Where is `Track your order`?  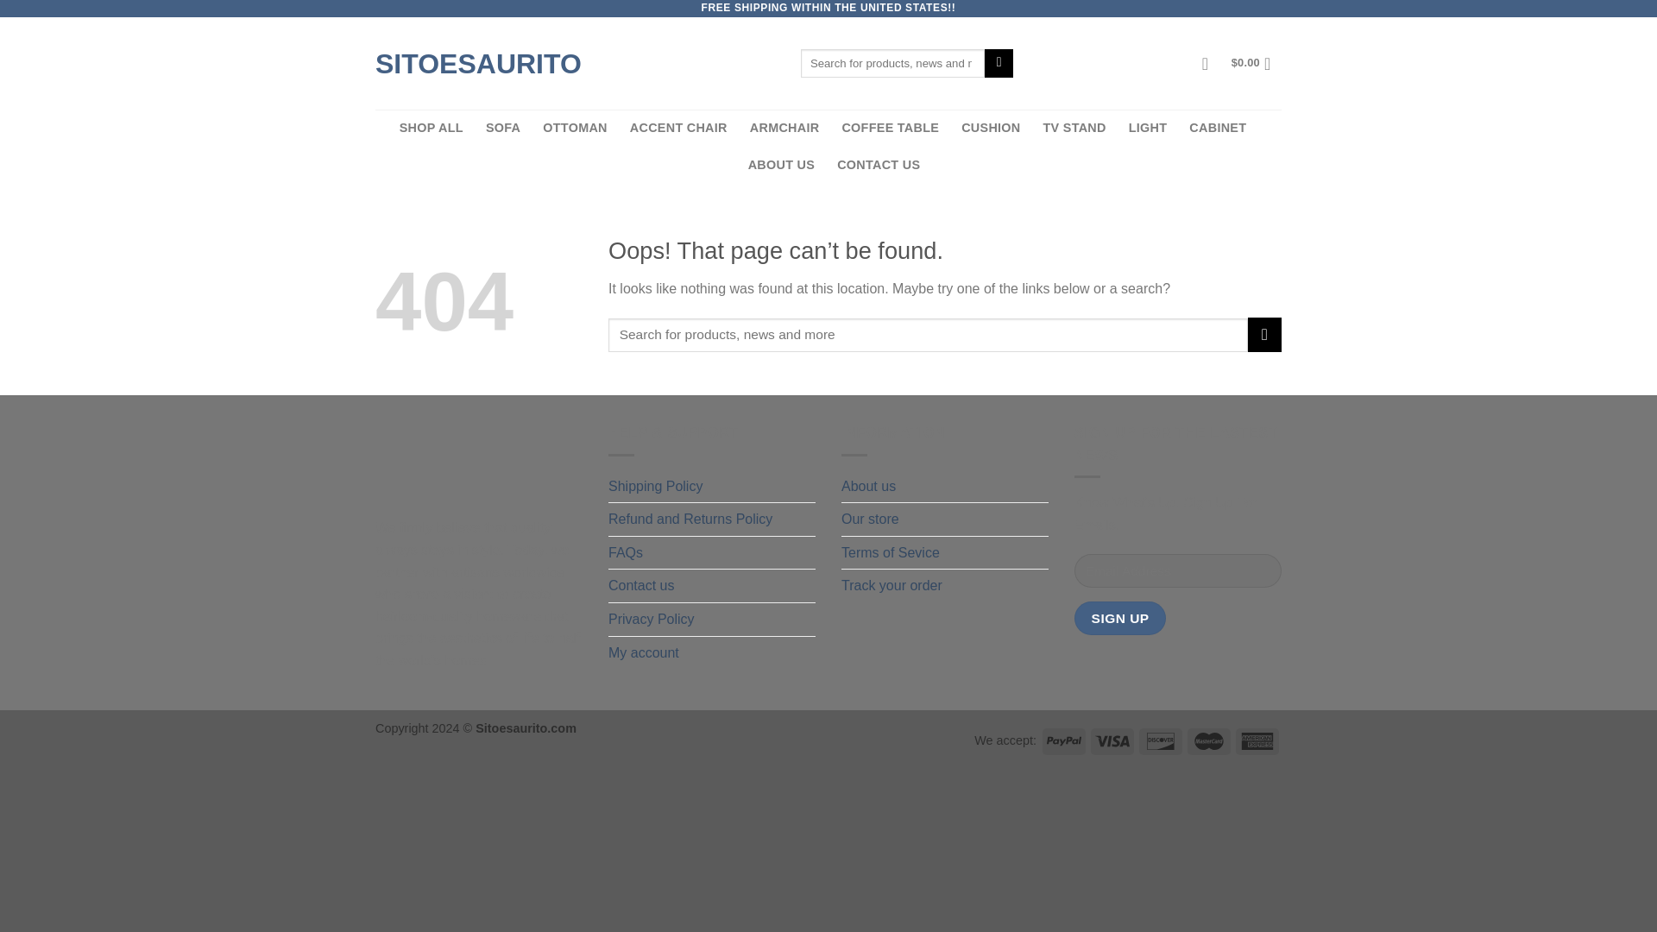
Track your order is located at coordinates (892, 585).